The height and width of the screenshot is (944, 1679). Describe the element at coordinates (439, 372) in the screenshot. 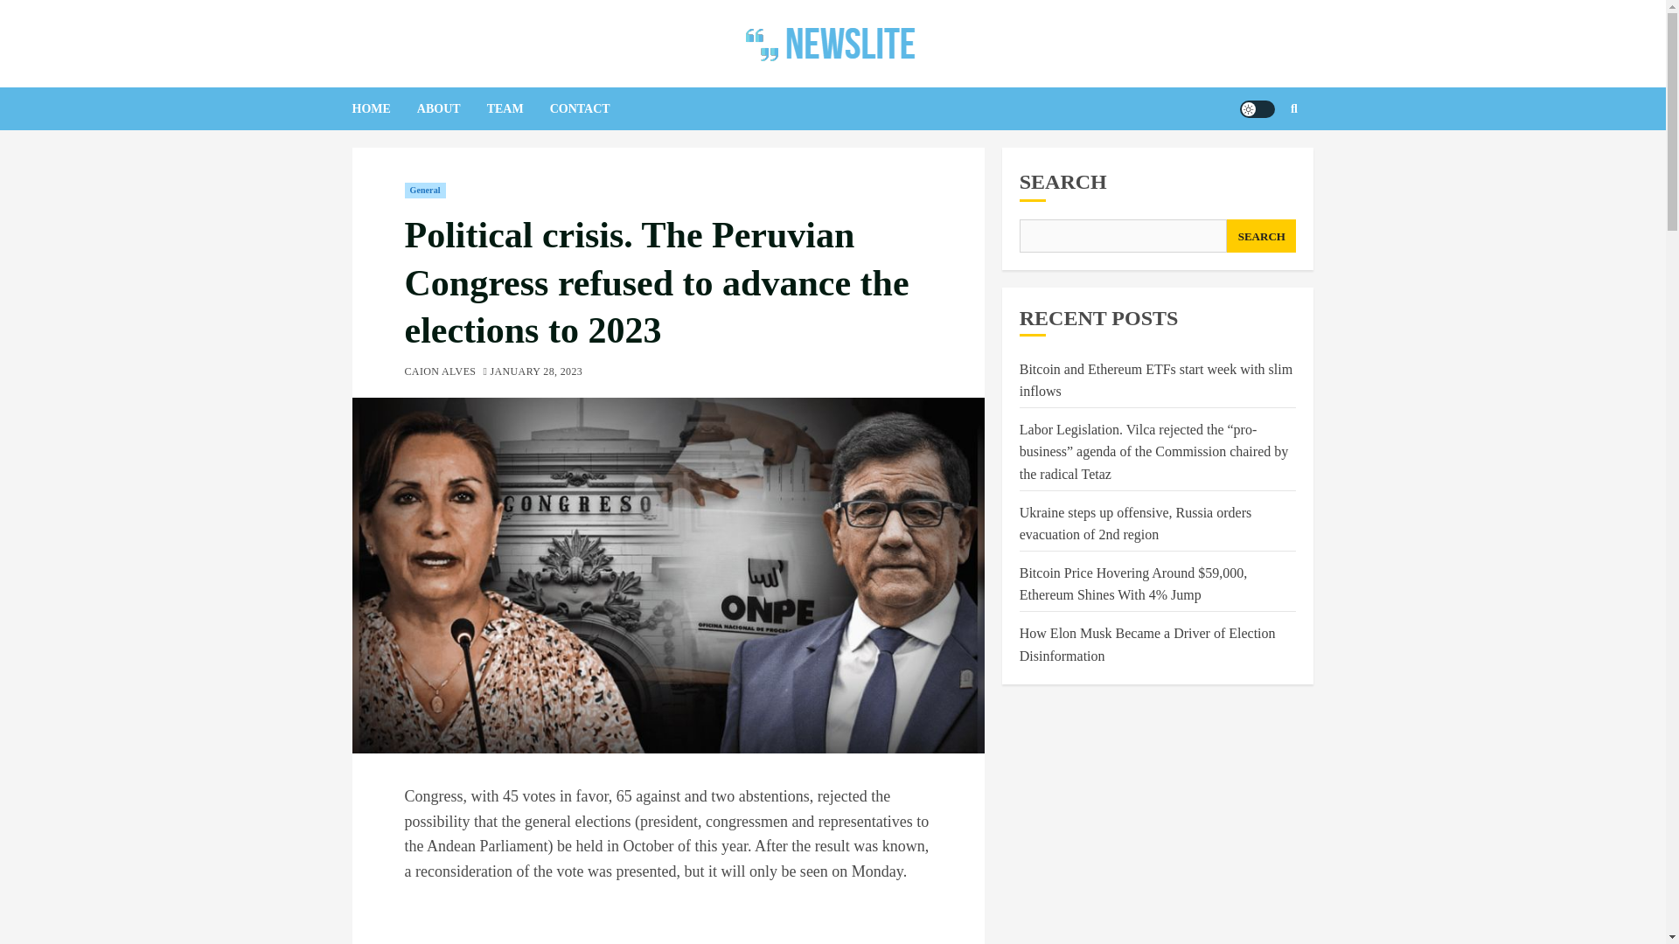

I see `CAION ALVES` at that location.